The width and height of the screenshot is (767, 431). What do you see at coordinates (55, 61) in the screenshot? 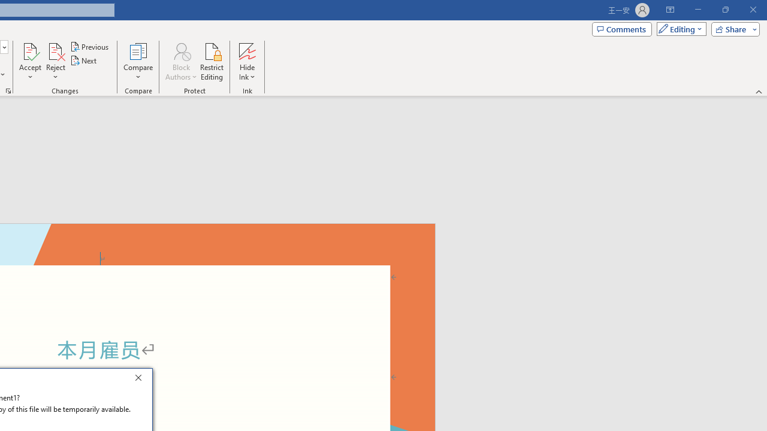
I see `Reject` at bounding box center [55, 61].